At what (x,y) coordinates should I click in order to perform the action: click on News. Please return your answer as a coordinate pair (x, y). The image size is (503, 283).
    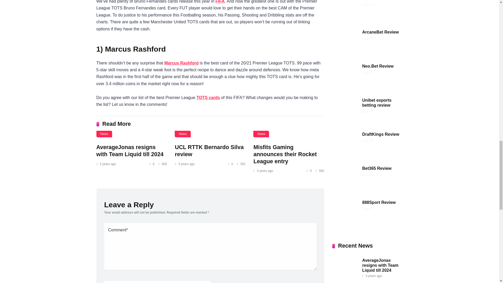
    Looking at the image, I should click on (182, 134).